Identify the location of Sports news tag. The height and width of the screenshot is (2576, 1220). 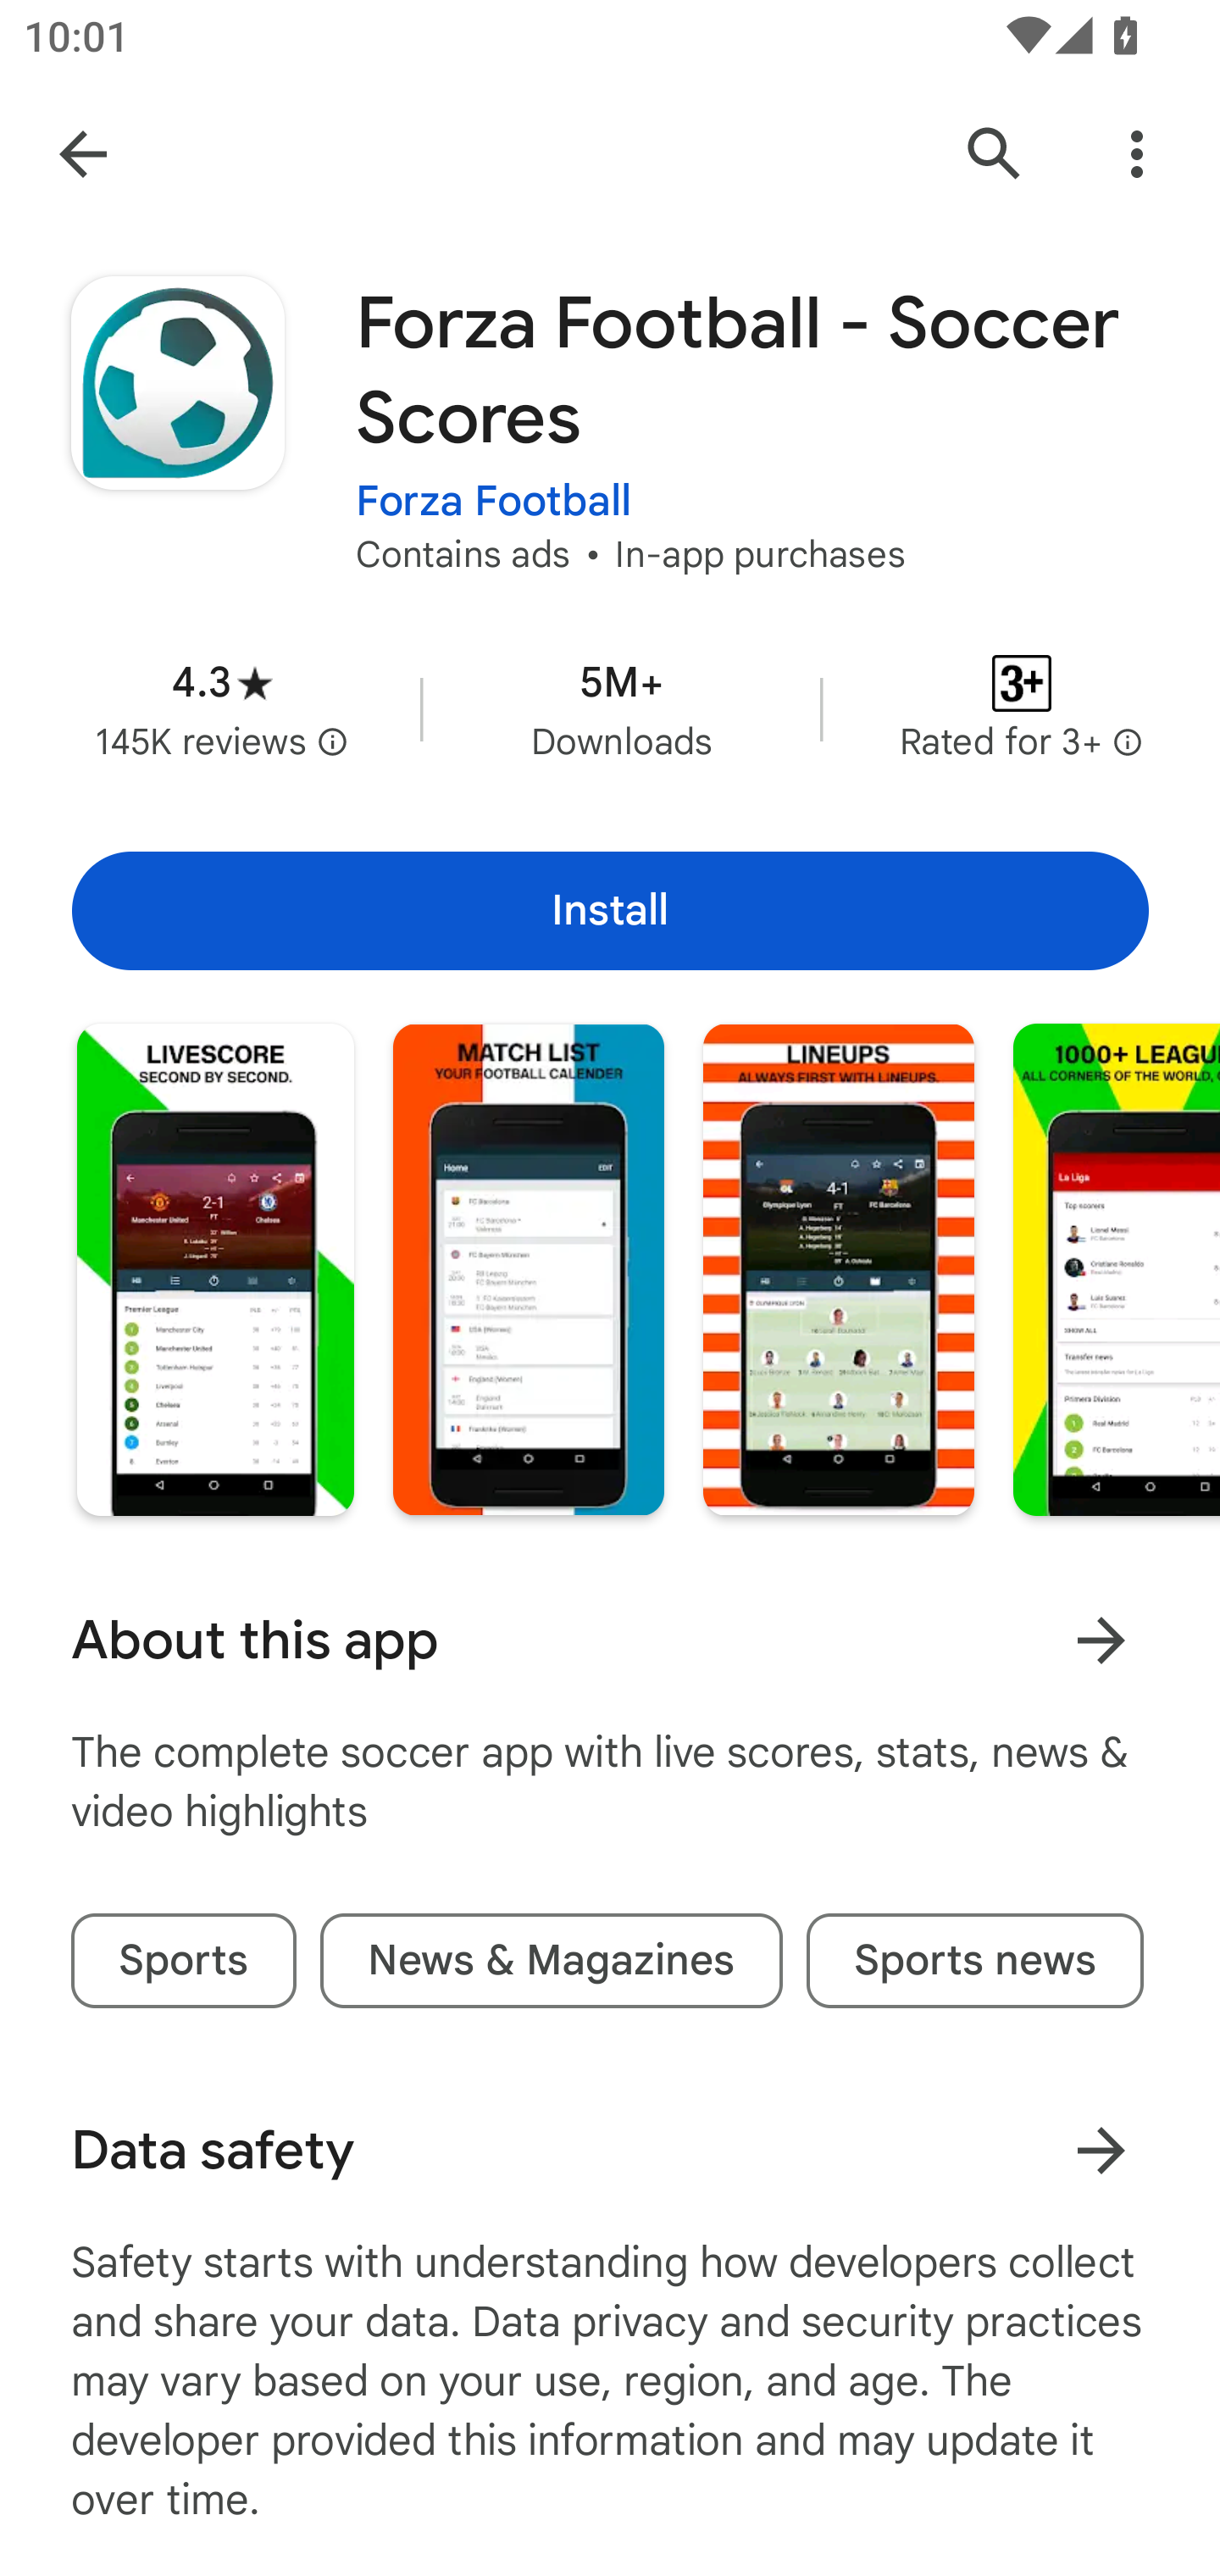
(974, 1961).